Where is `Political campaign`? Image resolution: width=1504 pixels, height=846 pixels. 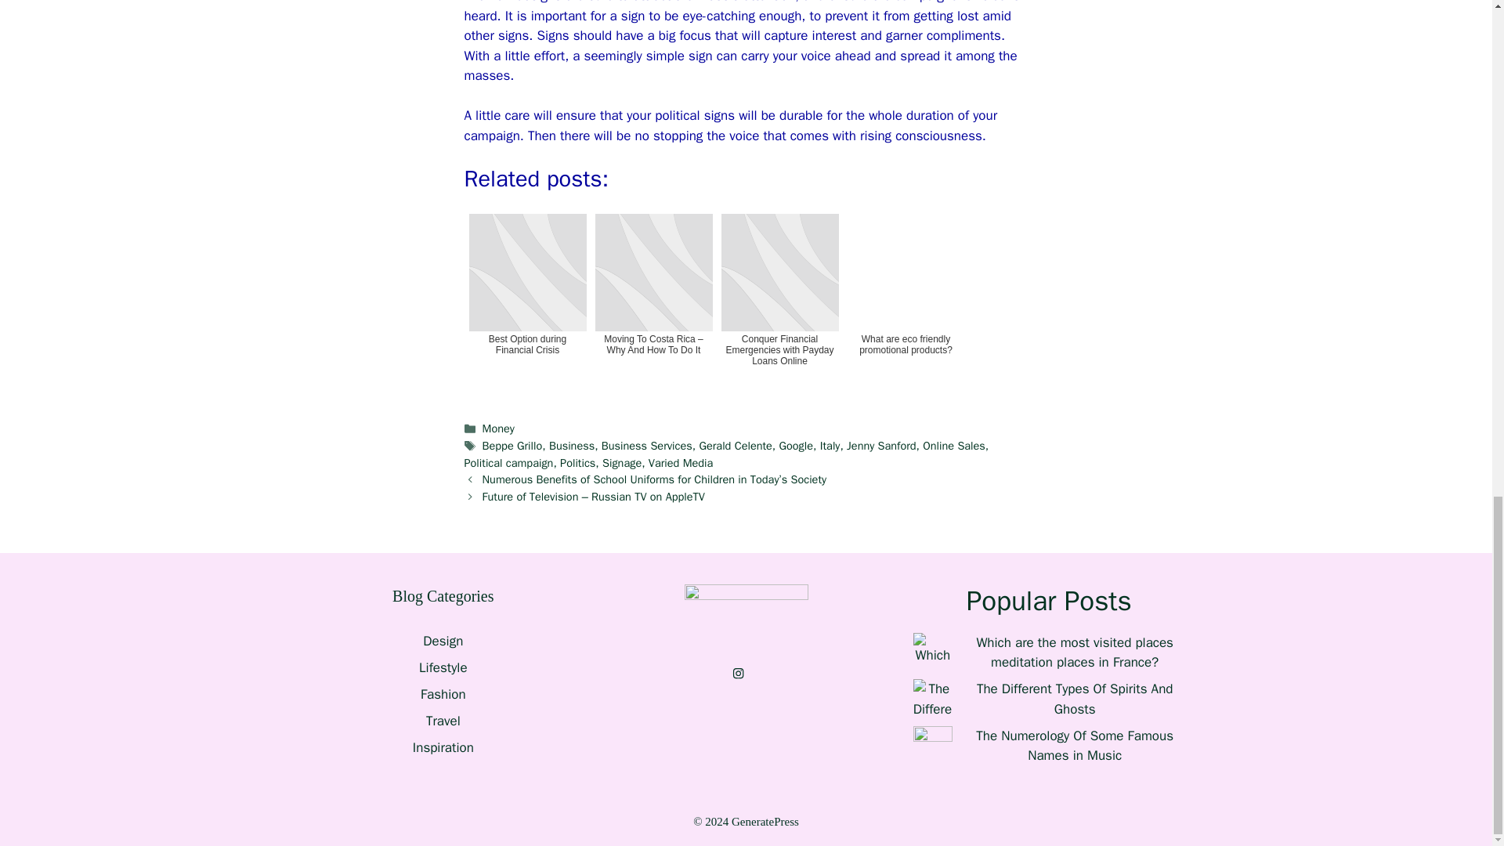 Political campaign is located at coordinates (508, 463).